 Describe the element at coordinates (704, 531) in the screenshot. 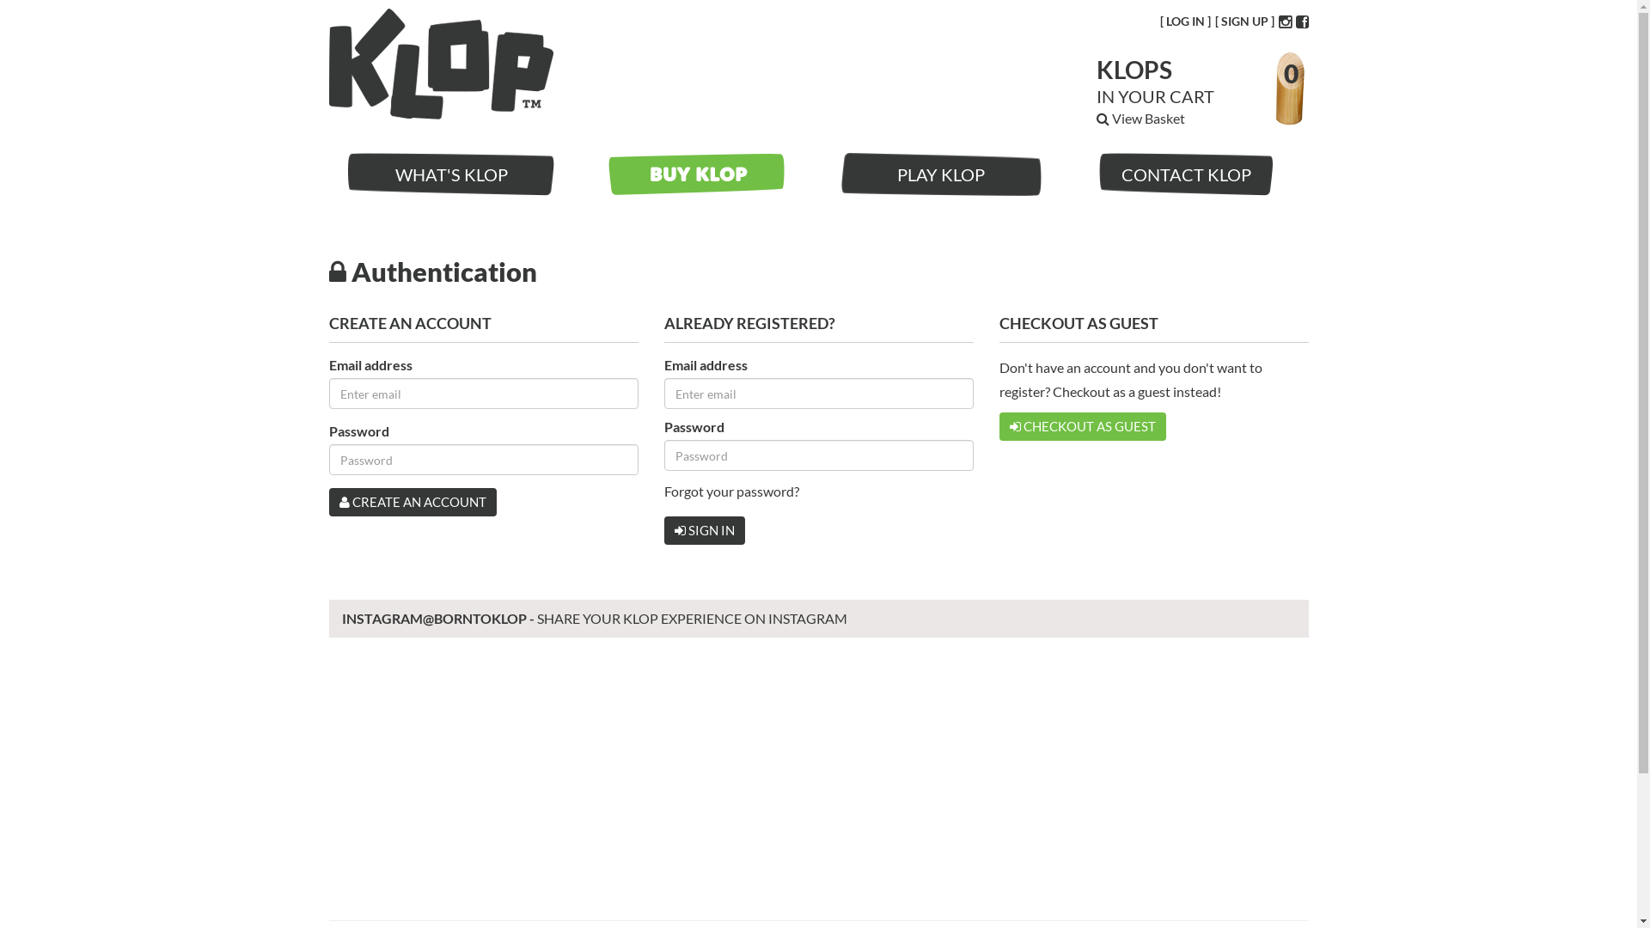

I see `SIGN IN` at that location.